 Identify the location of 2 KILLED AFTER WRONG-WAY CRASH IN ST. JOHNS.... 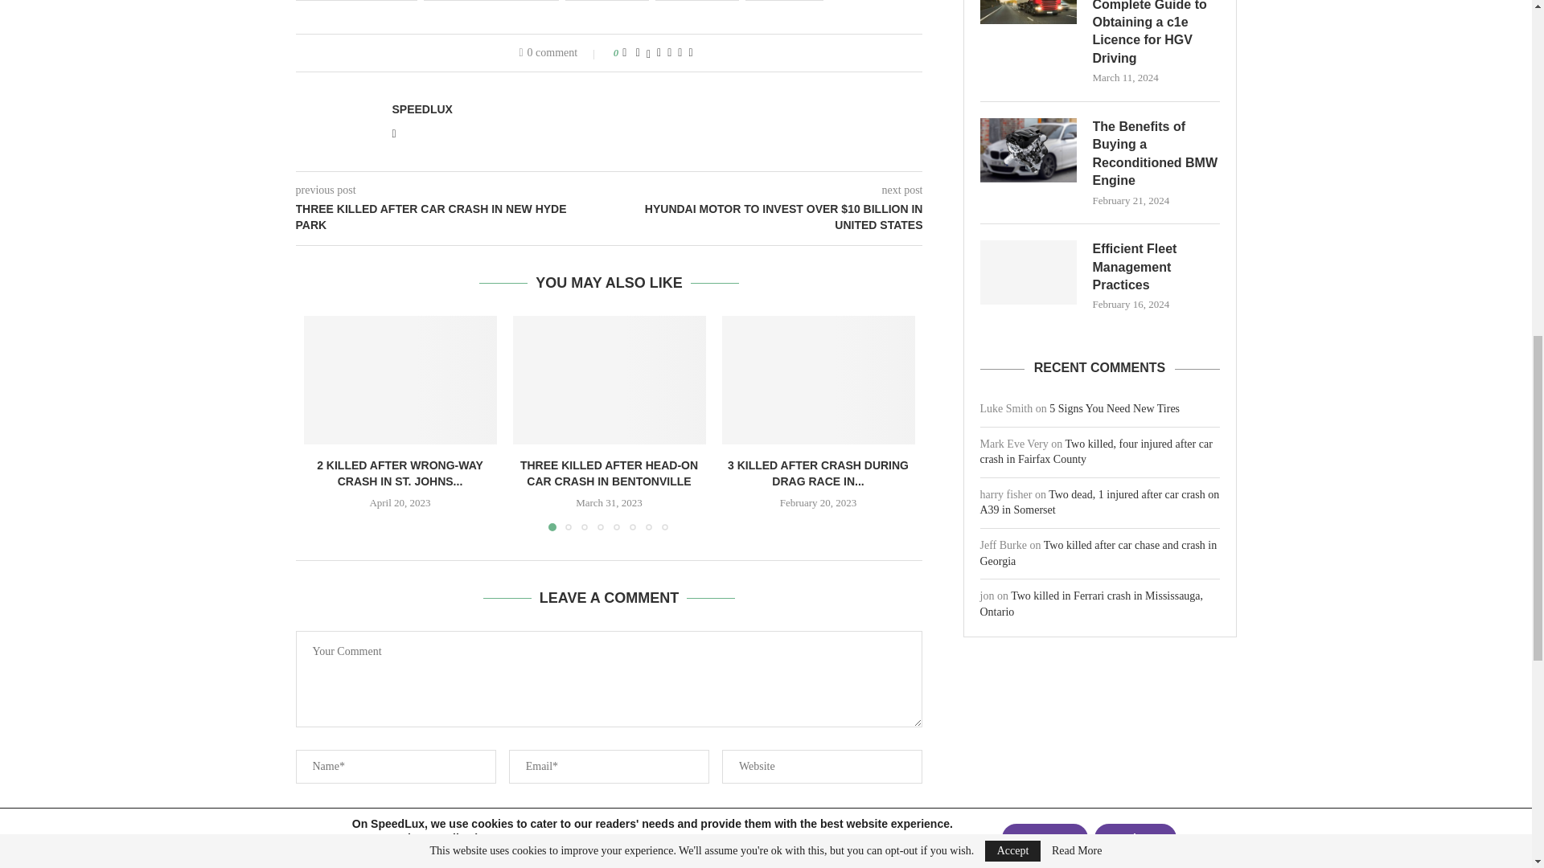
(399, 473).